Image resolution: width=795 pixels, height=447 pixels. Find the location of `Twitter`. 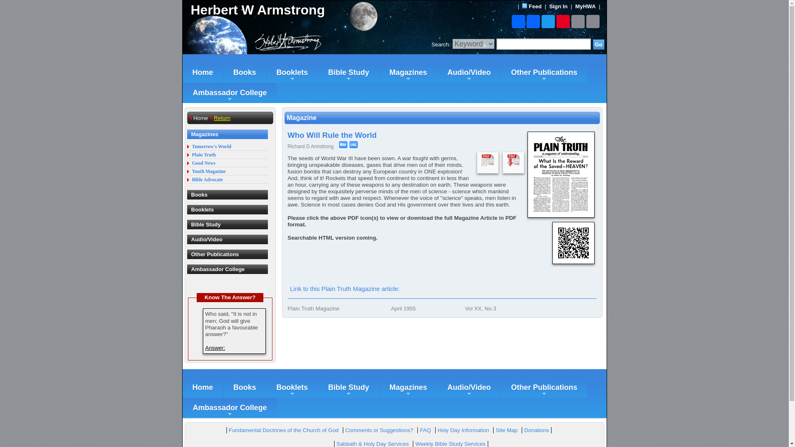

Twitter is located at coordinates (548, 22).